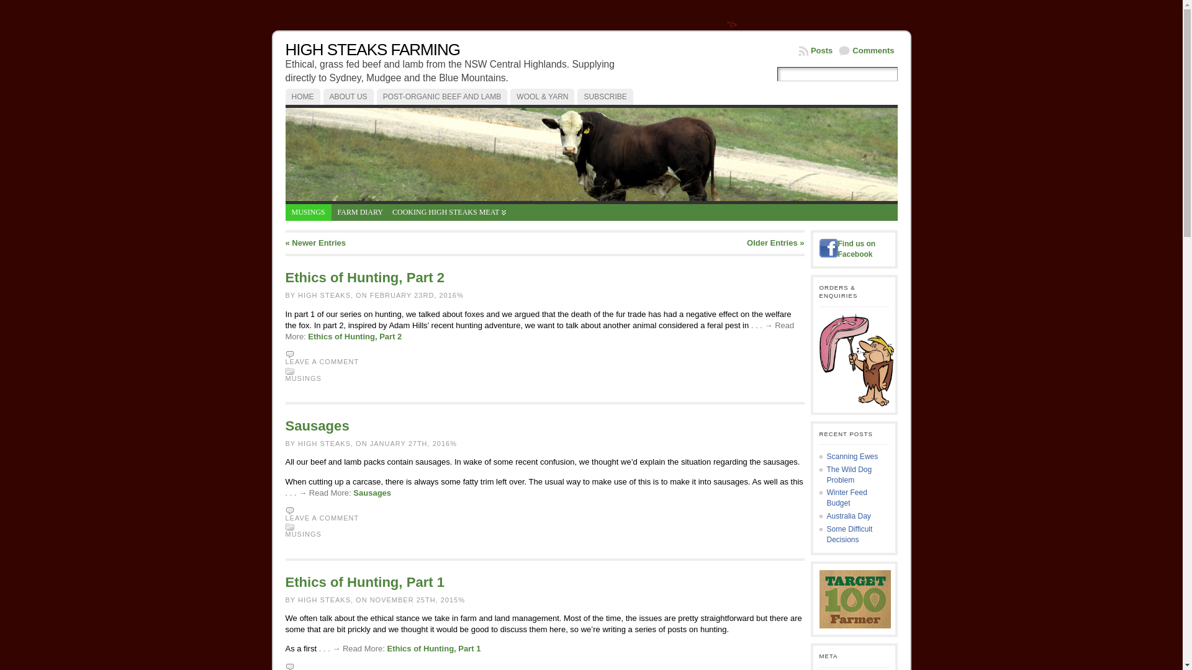  Describe the element at coordinates (303, 97) in the screenshot. I see `HOME` at that location.